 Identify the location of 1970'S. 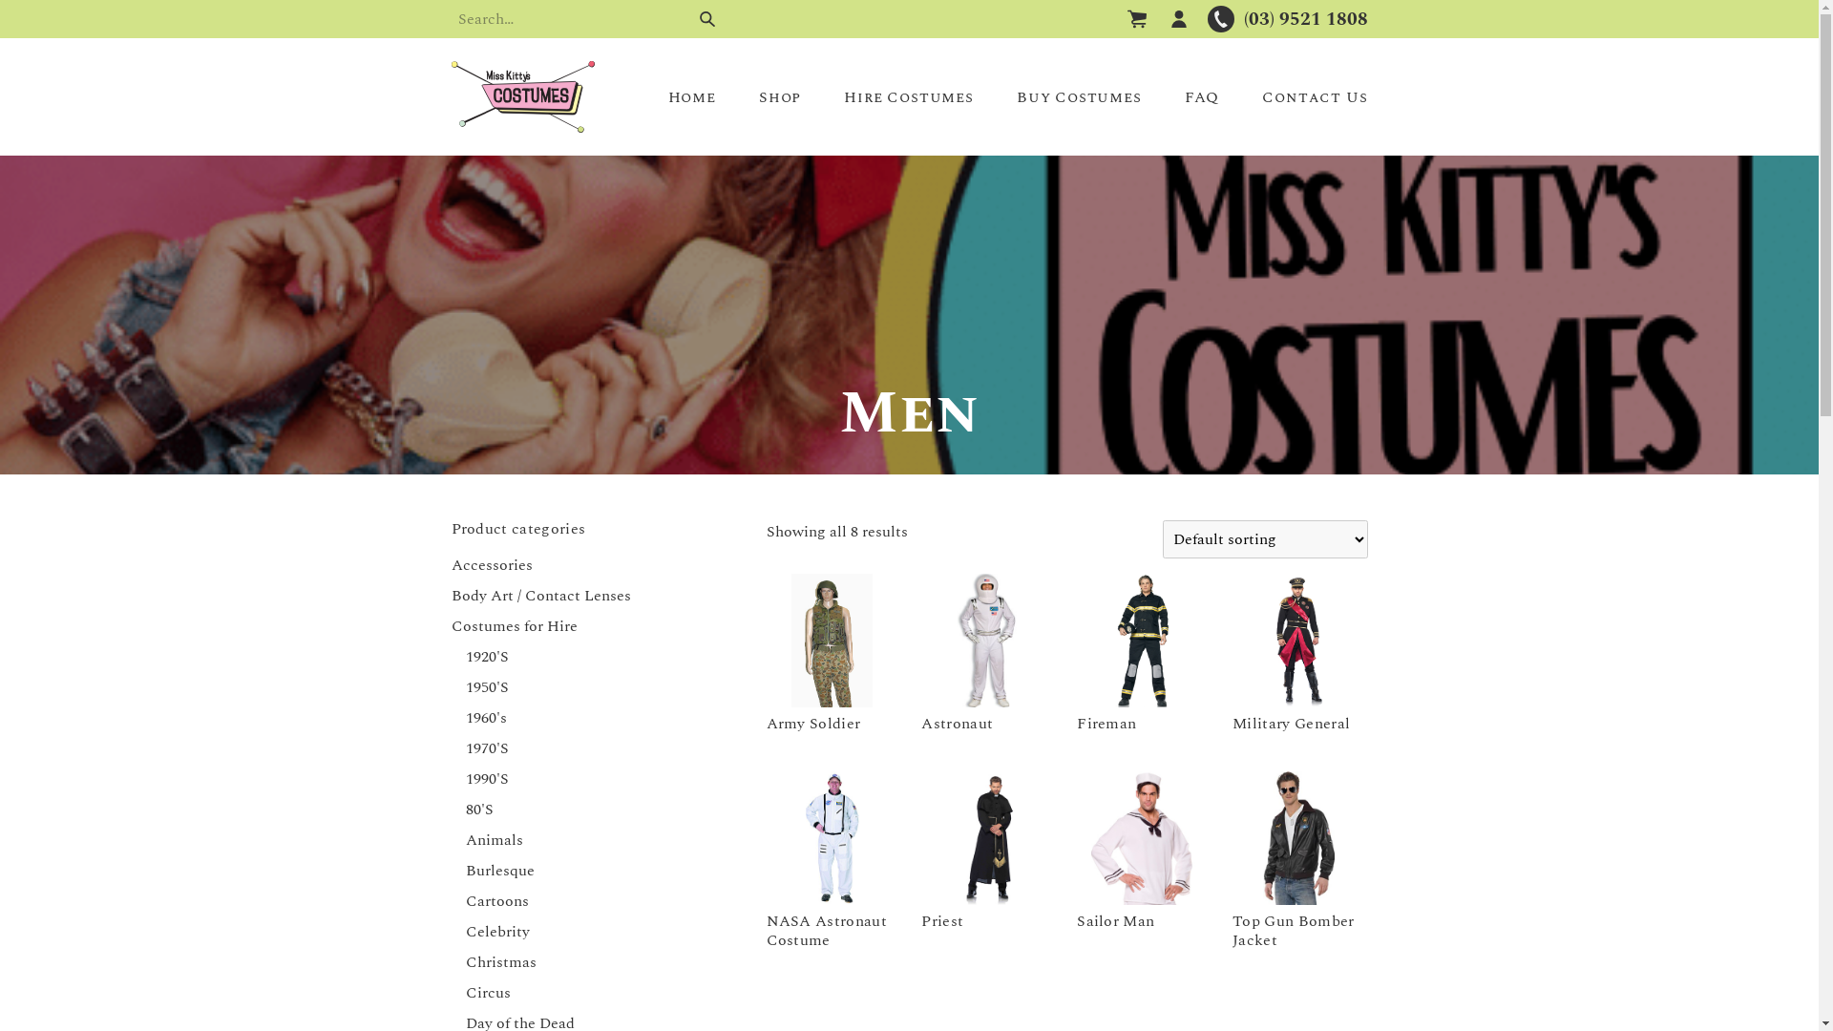
(487, 748).